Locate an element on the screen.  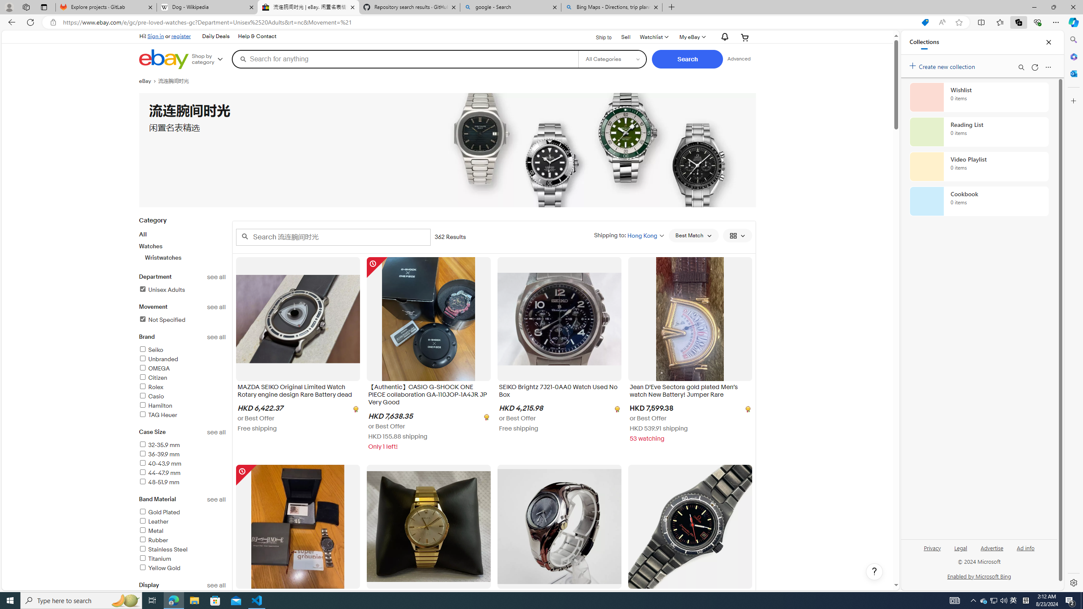
Metal is located at coordinates (182, 531).